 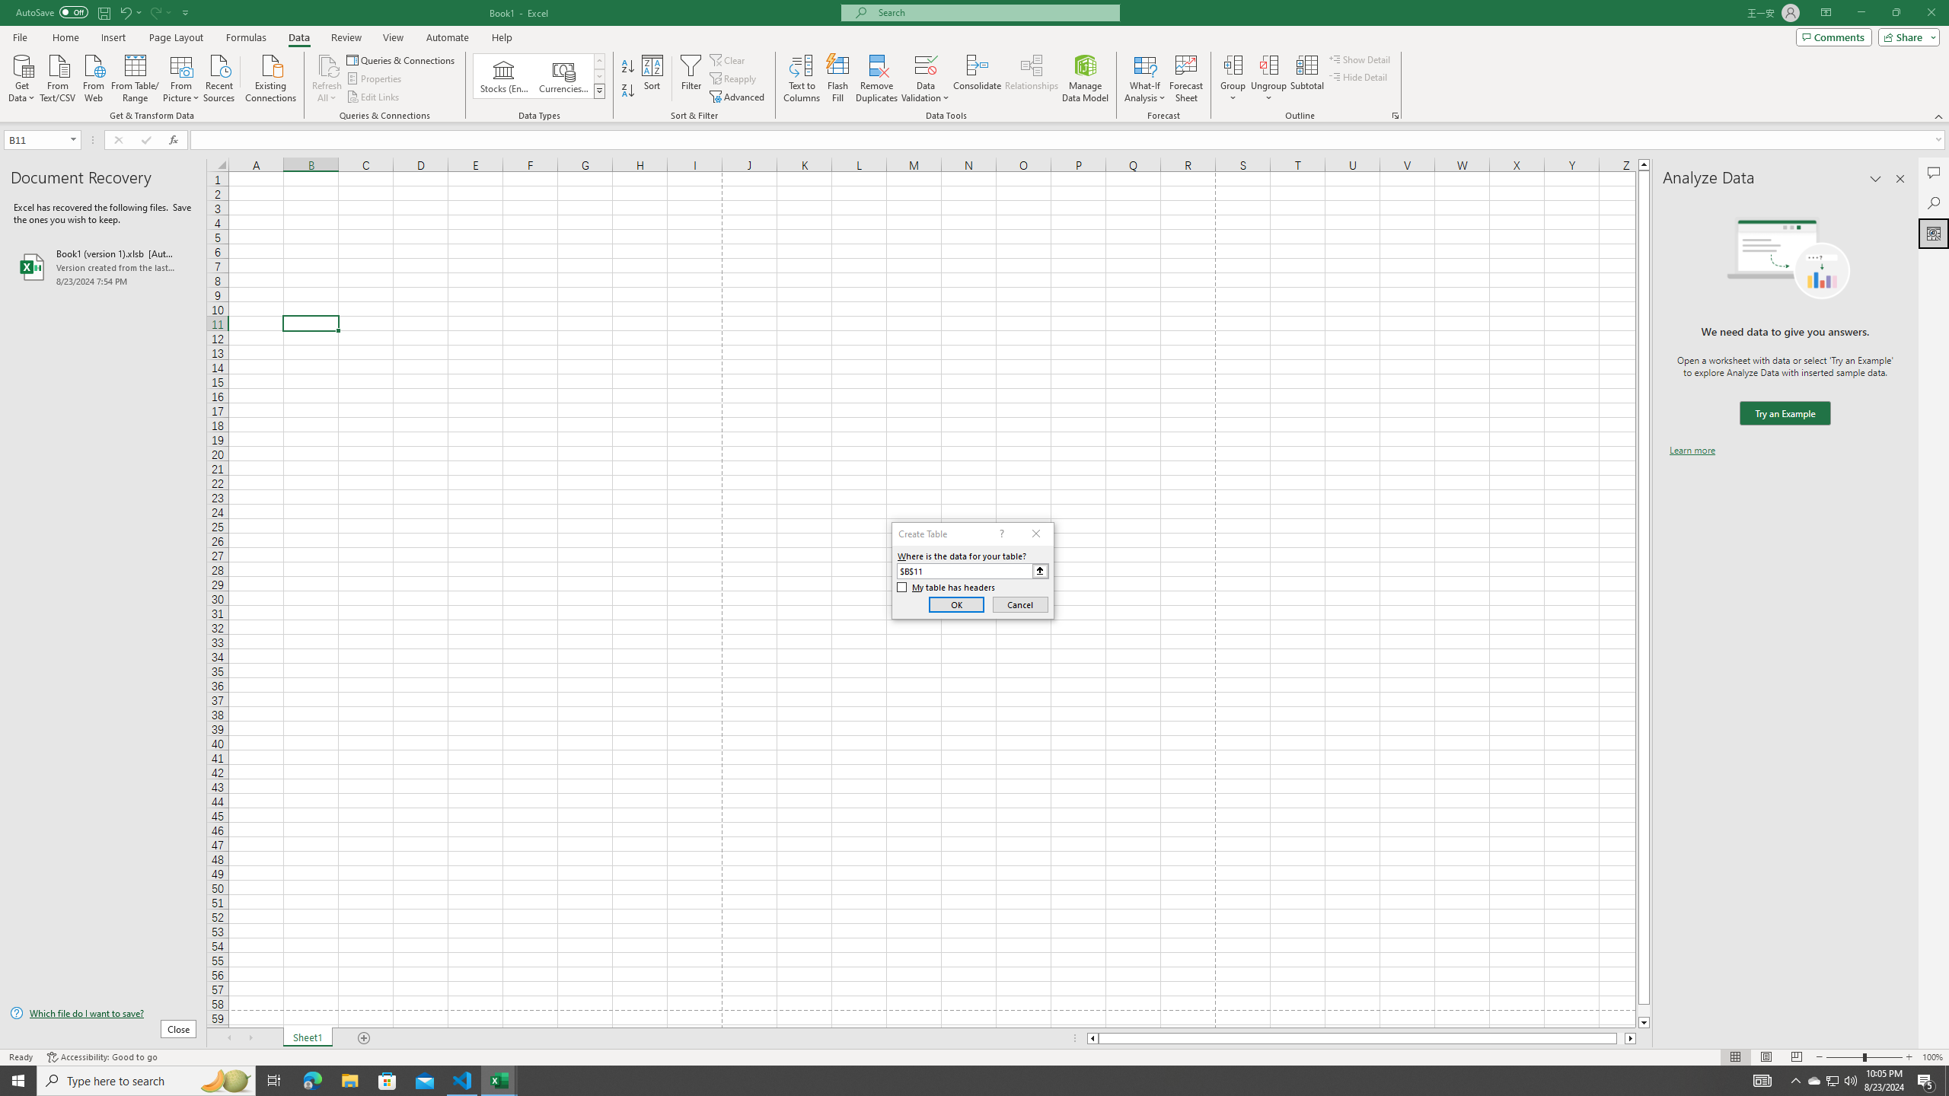 I want to click on From Picture, so click(x=182, y=77).